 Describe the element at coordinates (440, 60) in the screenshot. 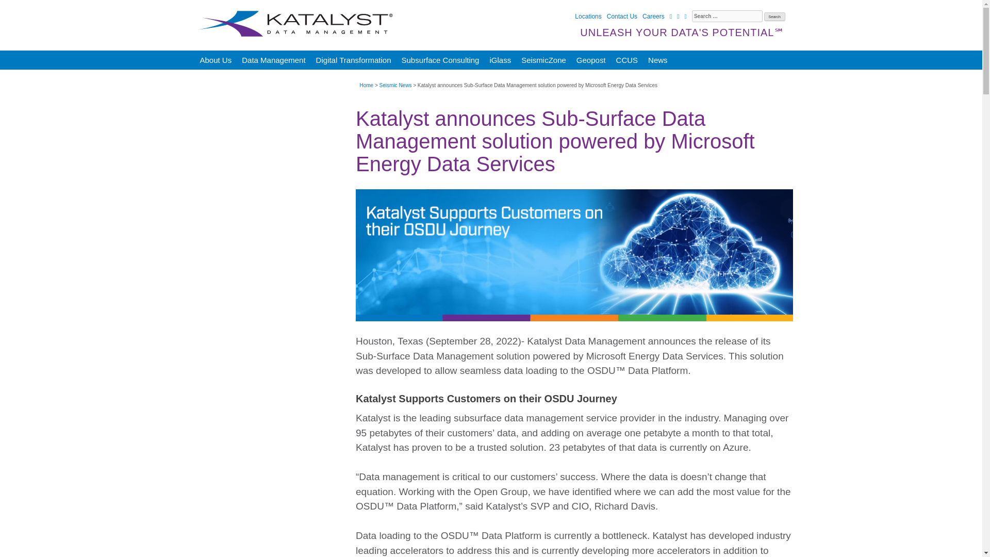

I see `Subsurface Consulting` at that location.